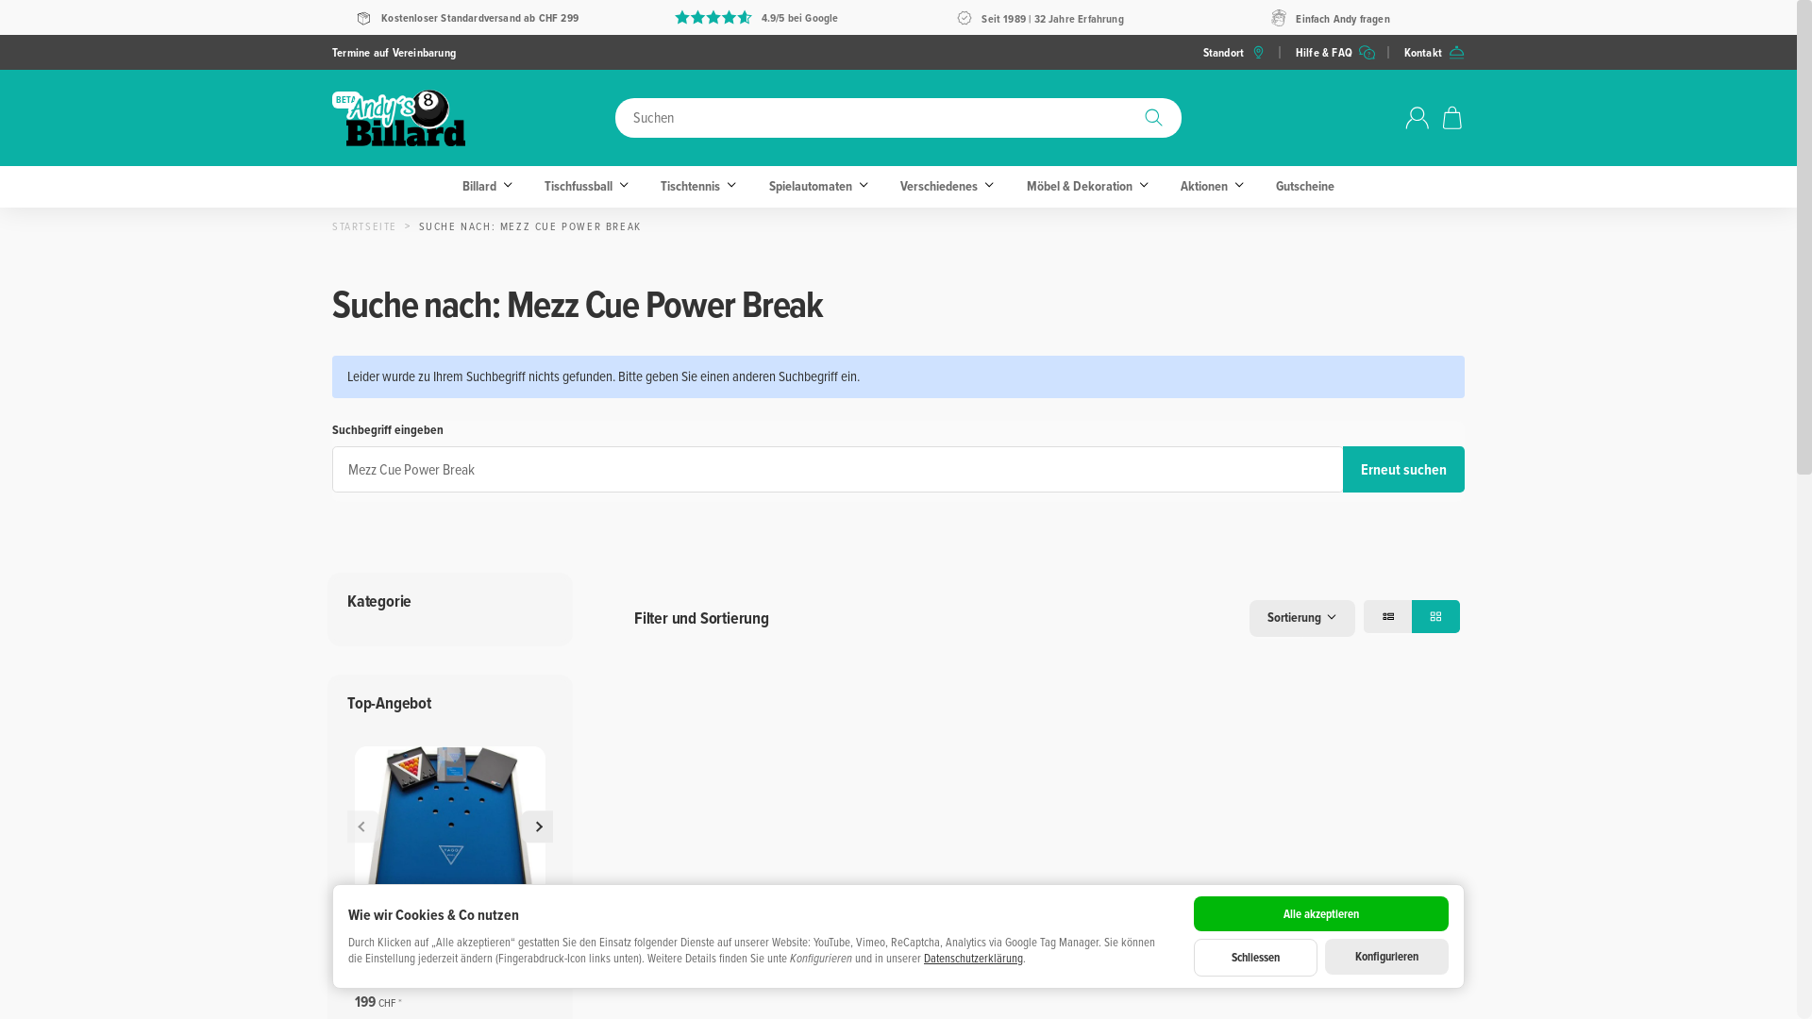 This screenshot has height=1019, width=1812. Describe the element at coordinates (1387, 617) in the screenshot. I see `Liste` at that location.